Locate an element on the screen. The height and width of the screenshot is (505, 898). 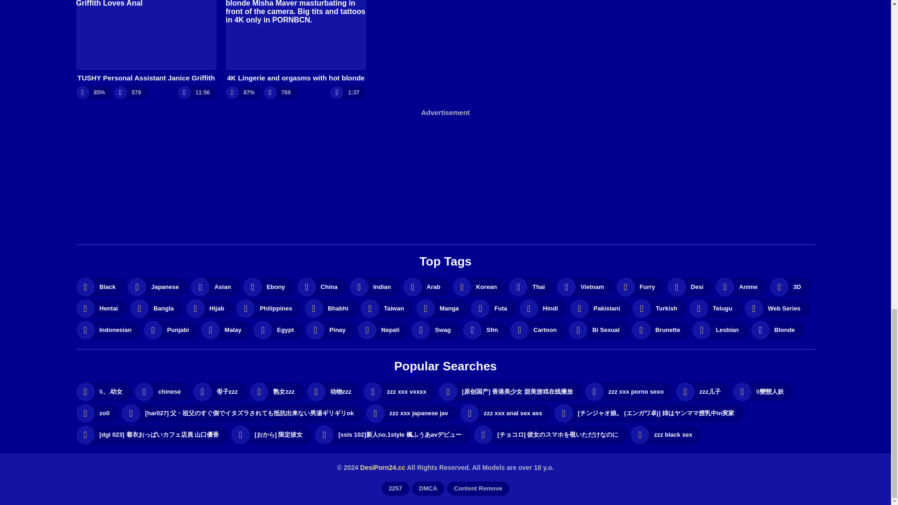
Bangla is located at coordinates (156, 309).